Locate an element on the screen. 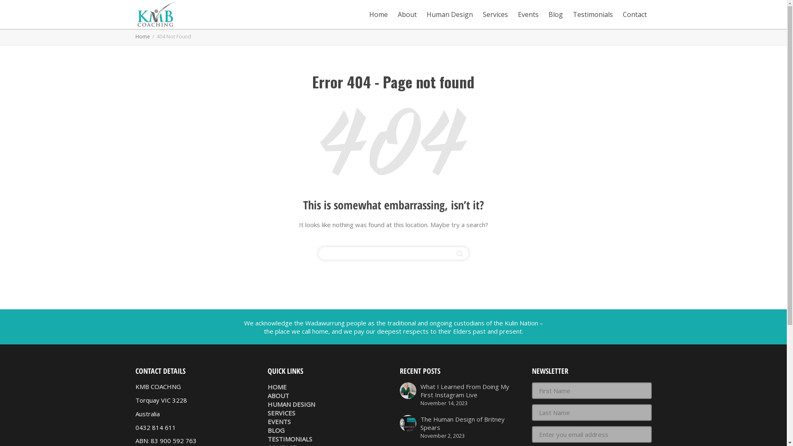  Home is located at coordinates (378, 14).